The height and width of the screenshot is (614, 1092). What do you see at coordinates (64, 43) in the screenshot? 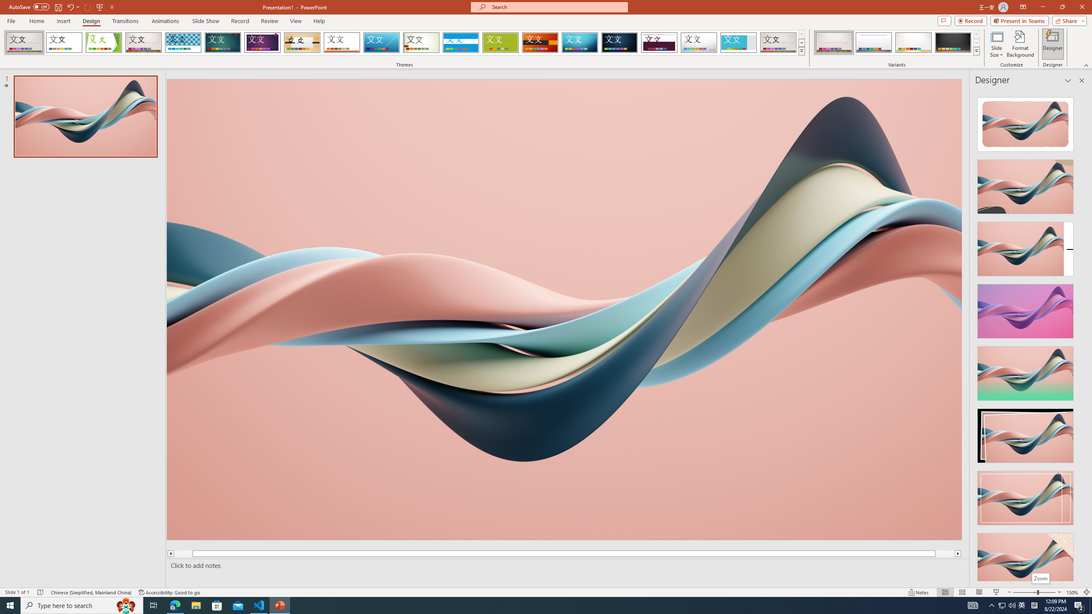
I see `Office Theme` at bounding box center [64, 43].